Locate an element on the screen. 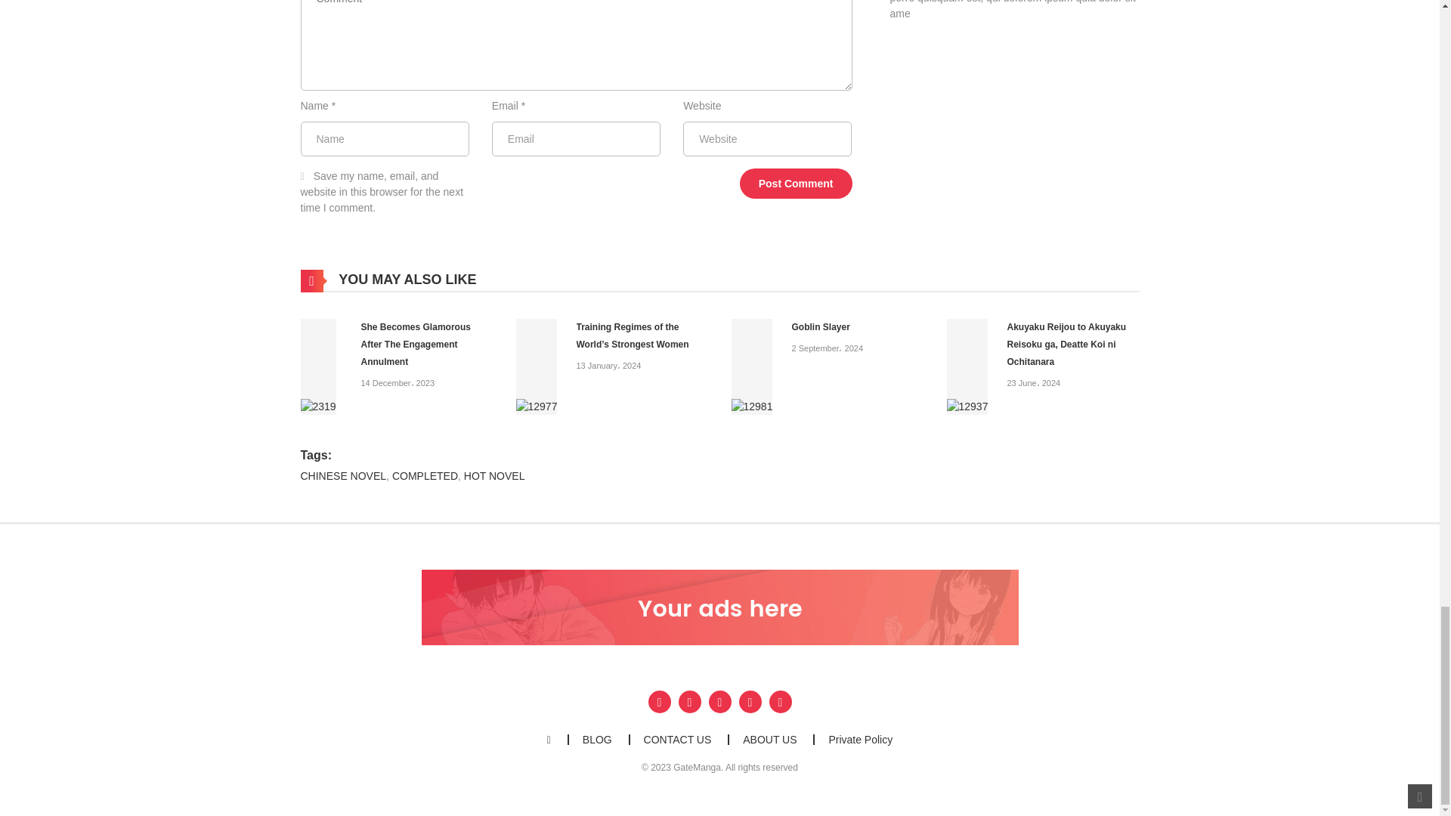 The width and height of the screenshot is (1451, 816). She Becomes Glamorous After The Engagement Annulment is located at coordinates (318, 366).